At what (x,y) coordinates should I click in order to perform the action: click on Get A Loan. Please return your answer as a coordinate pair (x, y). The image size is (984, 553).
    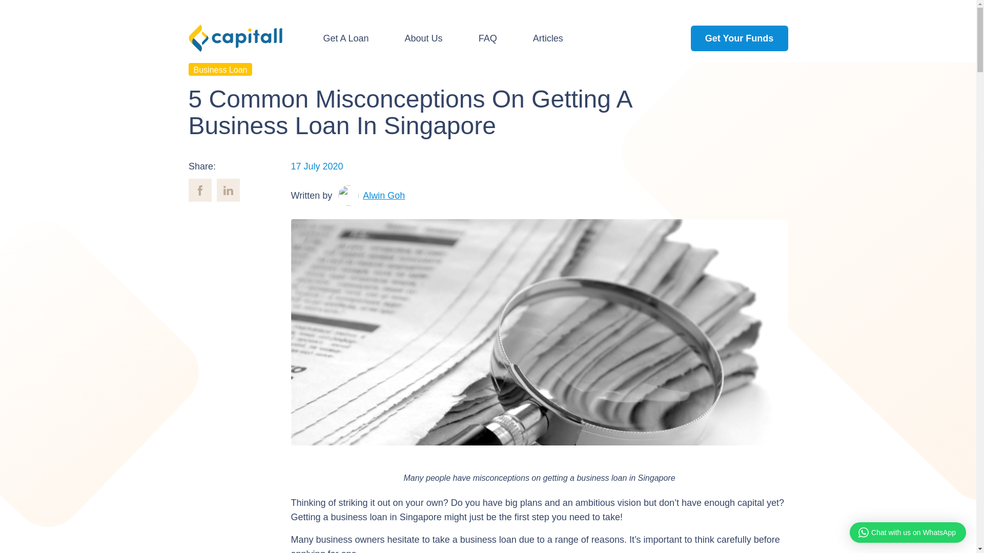
    Looking at the image, I should click on (346, 38).